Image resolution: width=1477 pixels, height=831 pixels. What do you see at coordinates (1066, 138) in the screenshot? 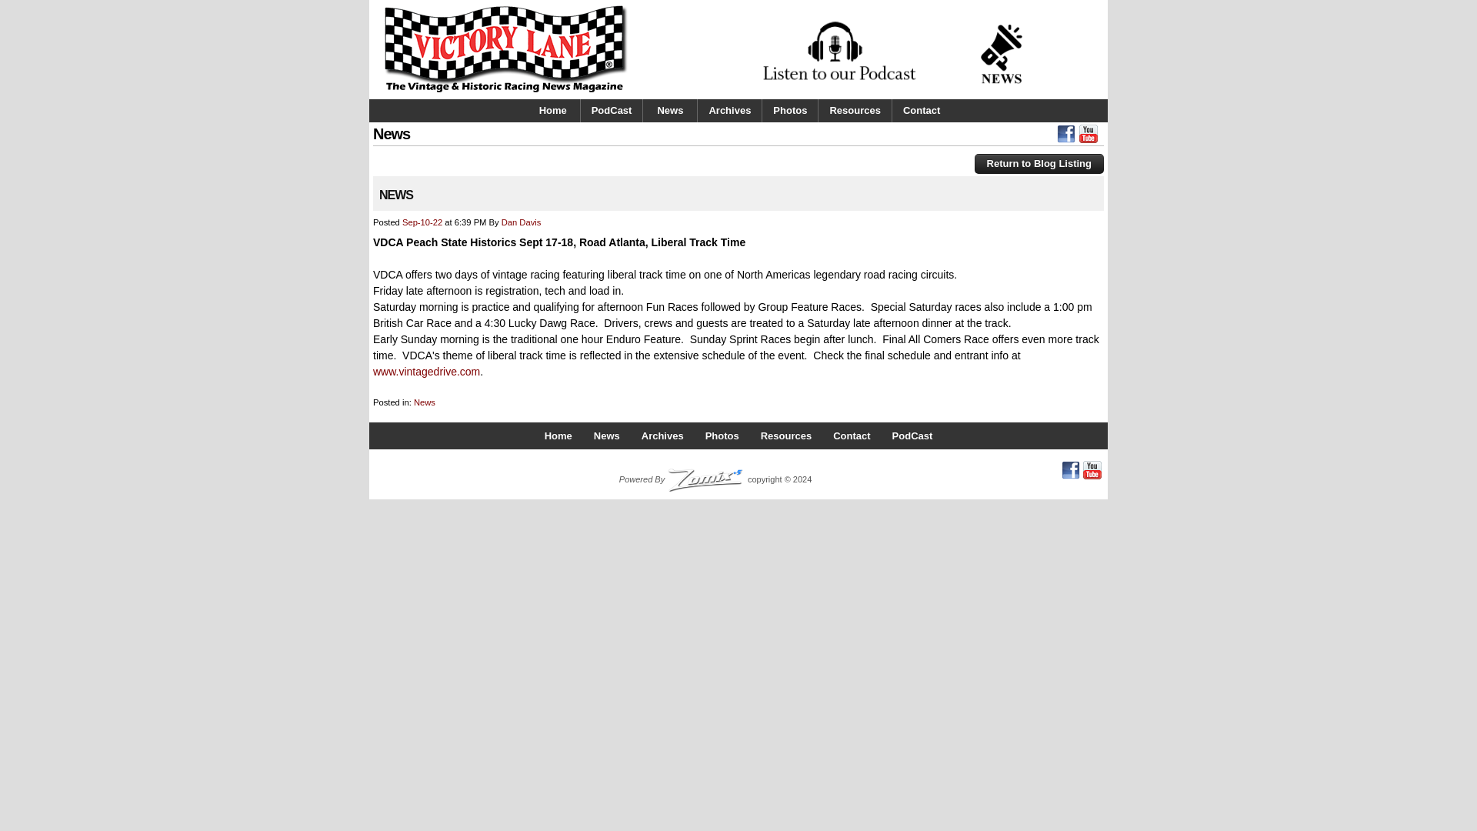
I see `Visit Us On Facebook!` at bounding box center [1066, 138].